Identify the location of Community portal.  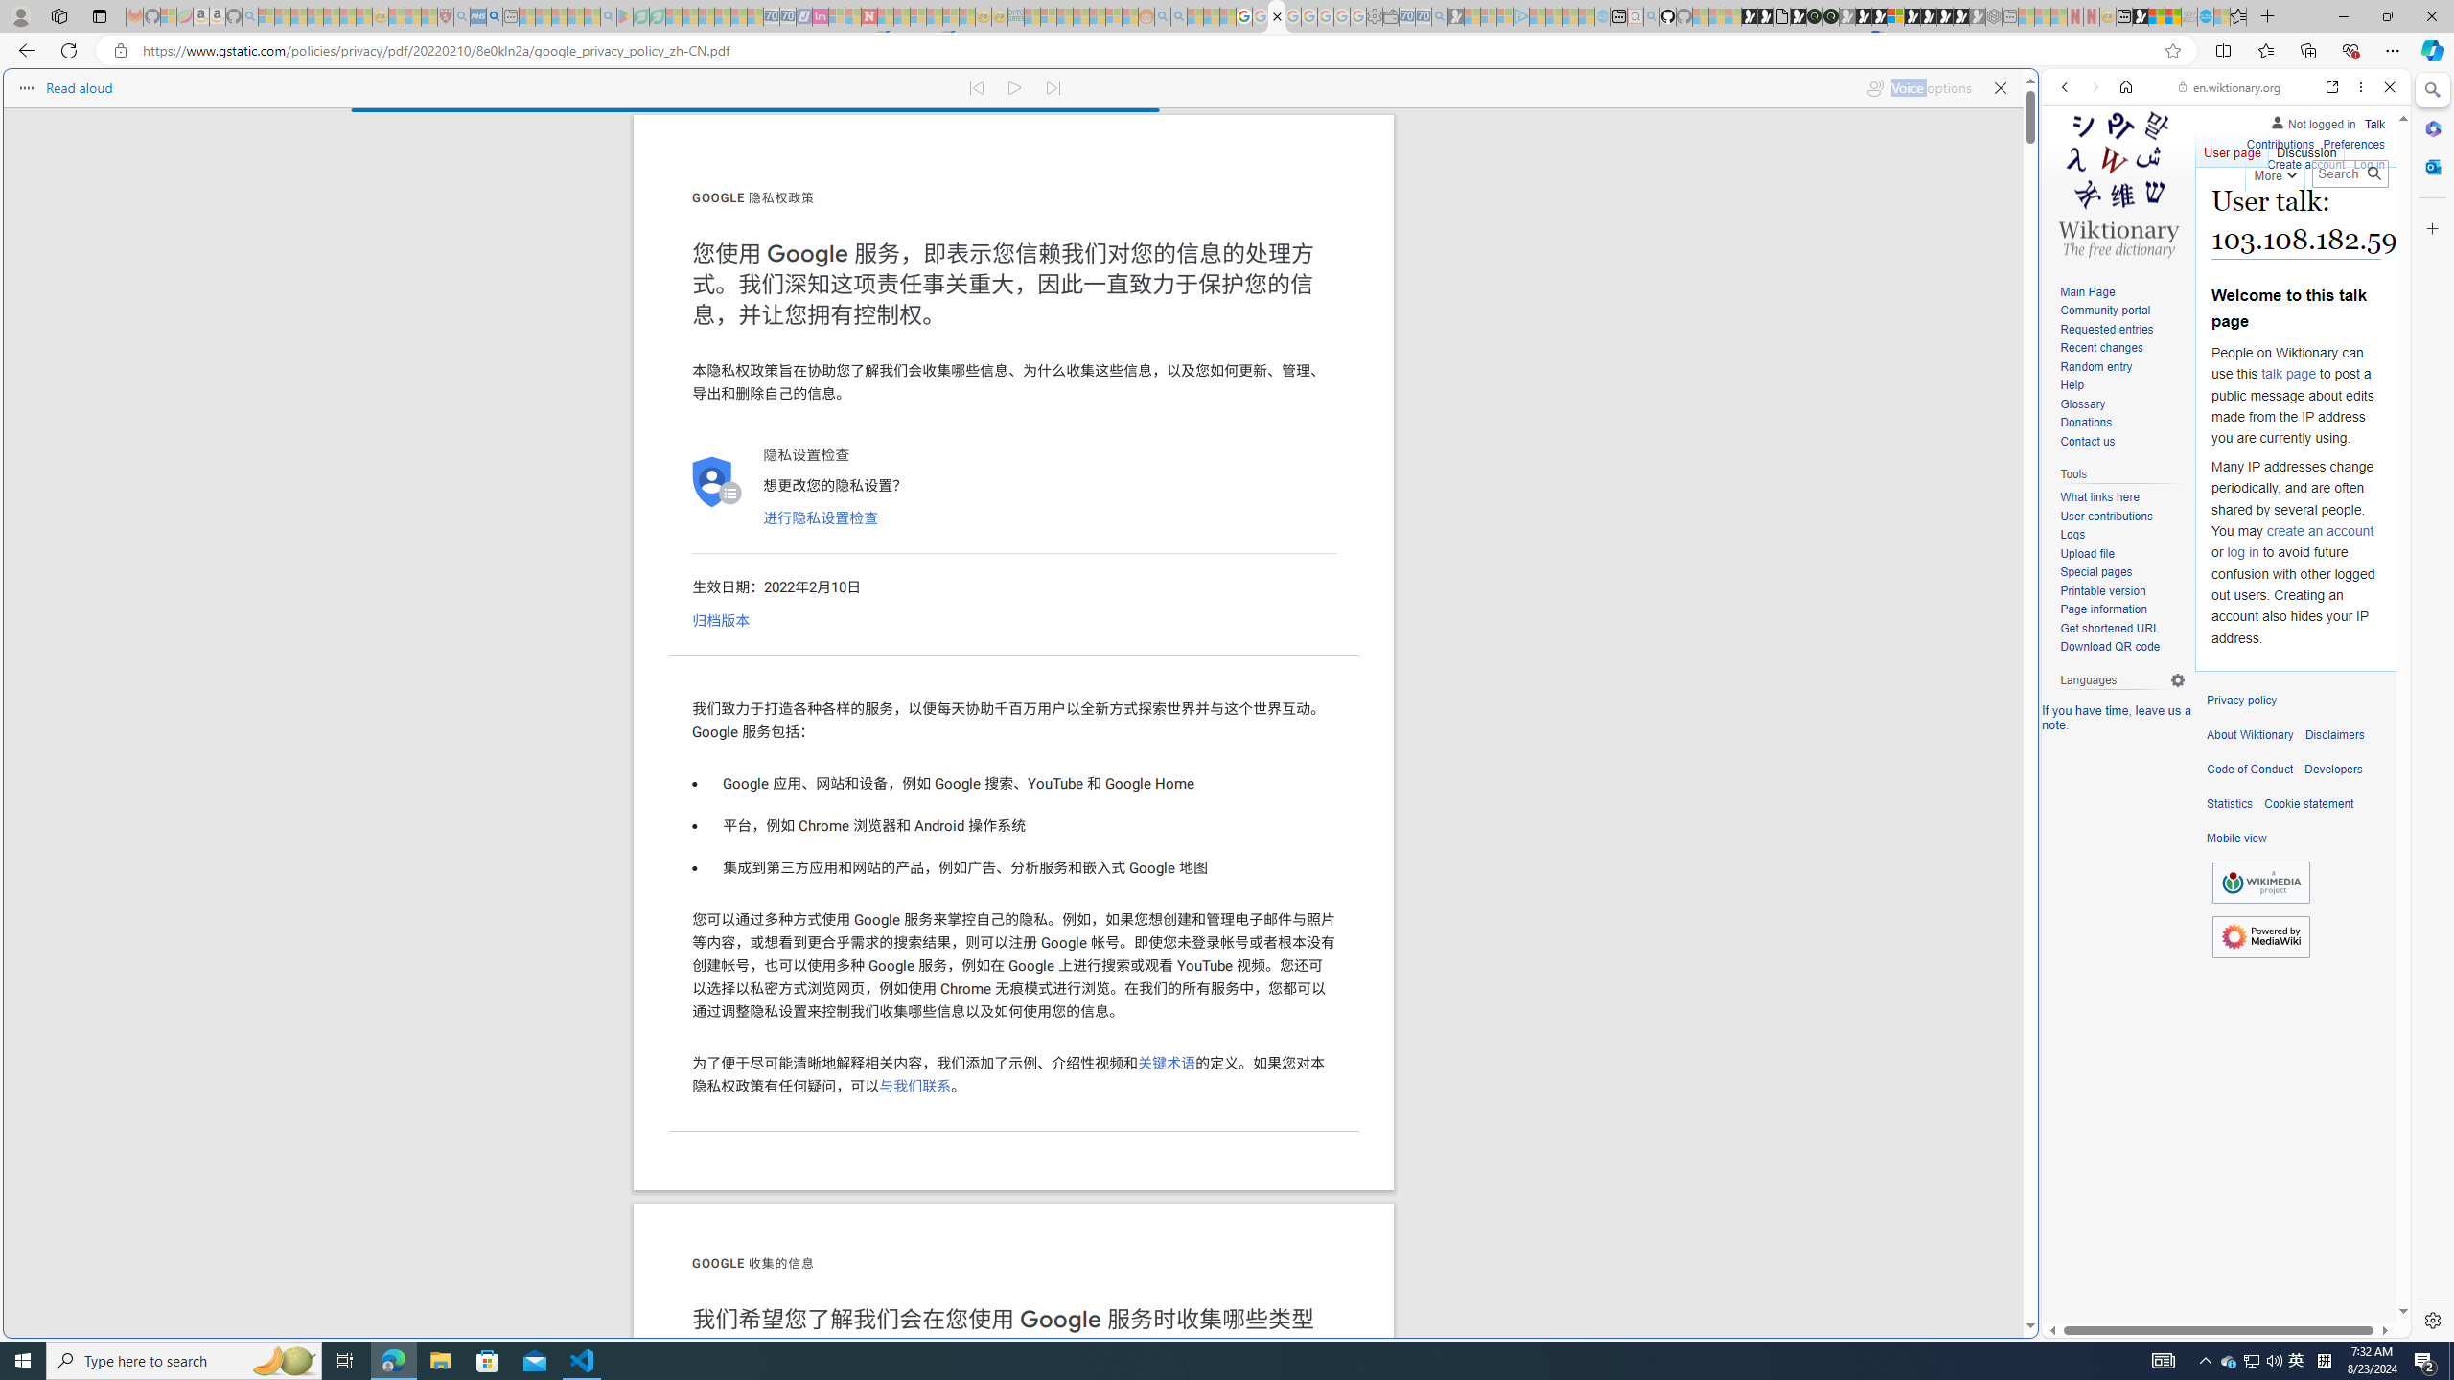
(2105, 310).